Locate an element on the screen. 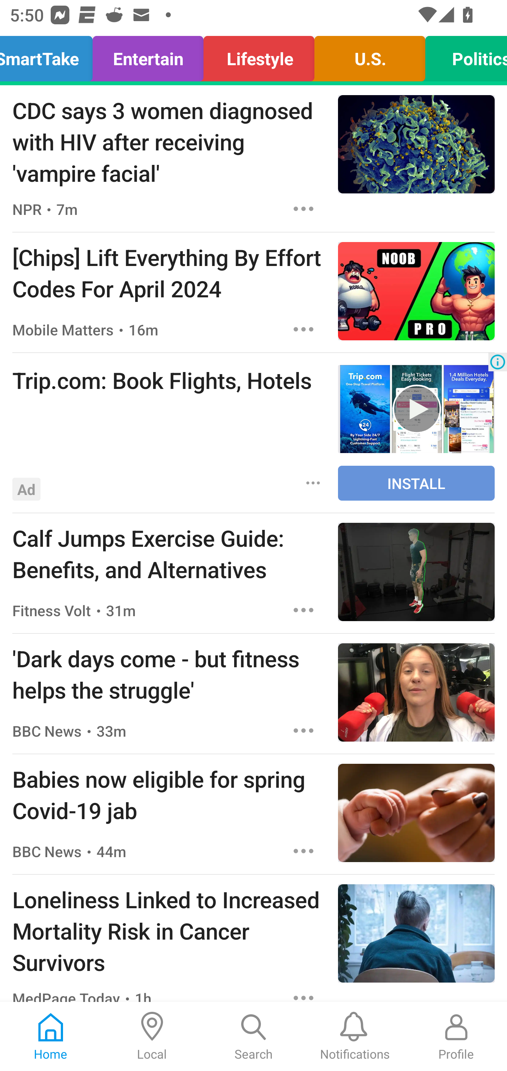 The image size is (507, 1071). Options is located at coordinates (303, 993).